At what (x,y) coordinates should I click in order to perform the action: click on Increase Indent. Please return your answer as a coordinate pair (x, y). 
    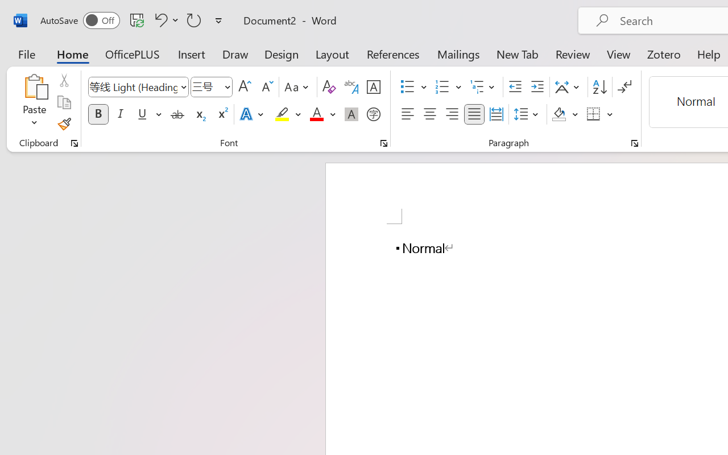
    Looking at the image, I should click on (537, 87).